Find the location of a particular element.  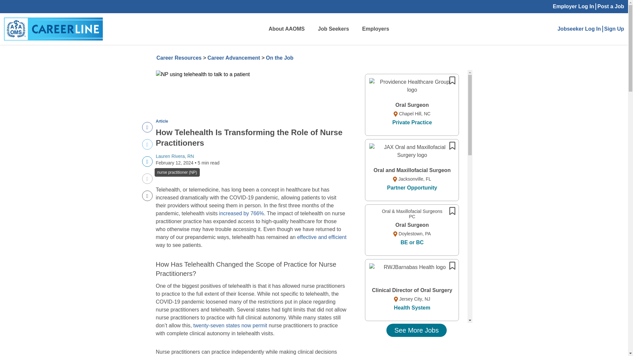

About AAOMS is located at coordinates (147, 162).